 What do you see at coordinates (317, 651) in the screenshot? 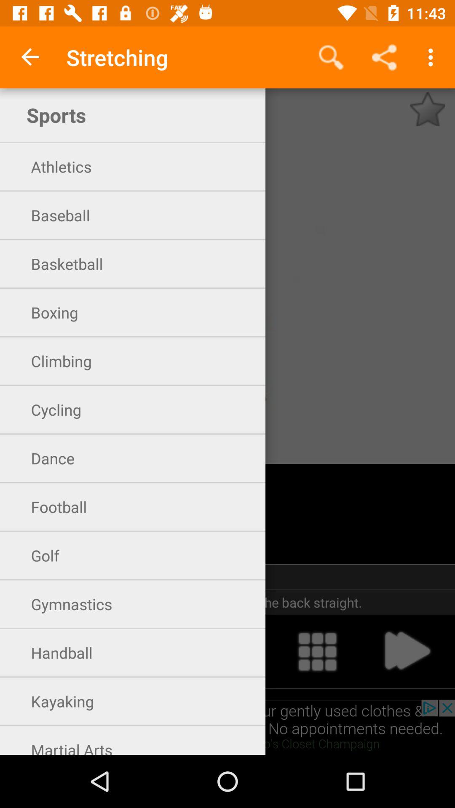
I see `select track` at bounding box center [317, 651].